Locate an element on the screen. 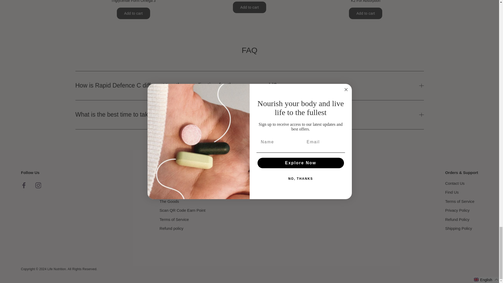 This screenshot has height=283, width=503. Add to cart is located at coordinates (366, 13).